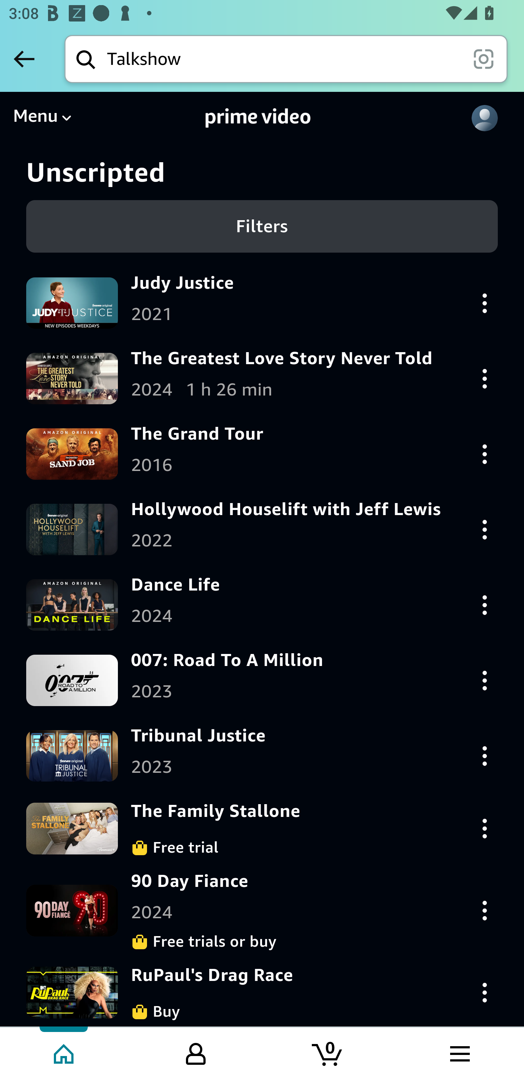 The width and height of the screenshot is (524, 1079). What do you see at coordinates (262, 829) in the screenshot?
I see `The Family Stallone The Family Stallone Free trial` at bounding box center [262, 829].